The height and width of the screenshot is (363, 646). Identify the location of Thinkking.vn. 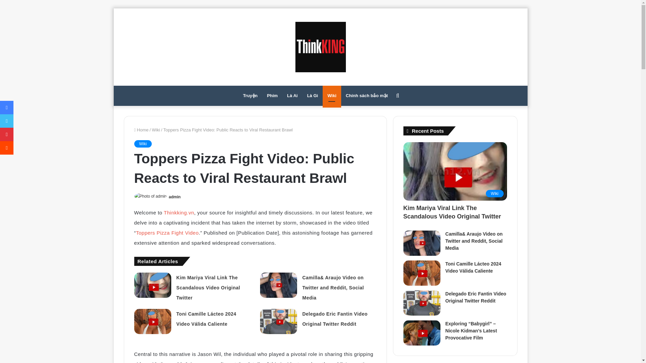
(178, 212).